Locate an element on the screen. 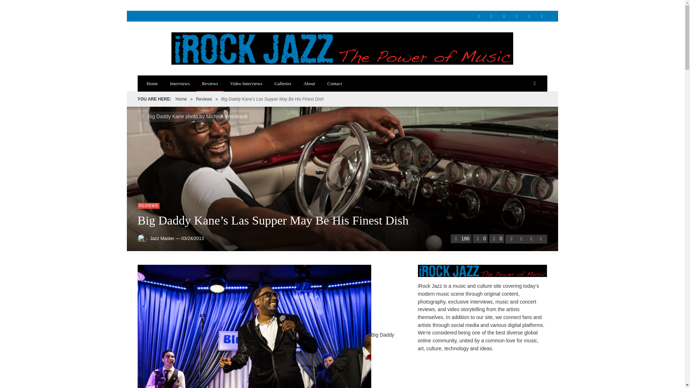 This screenshot has width=690, height=388. Twitter is located at coordinates (529, 16).